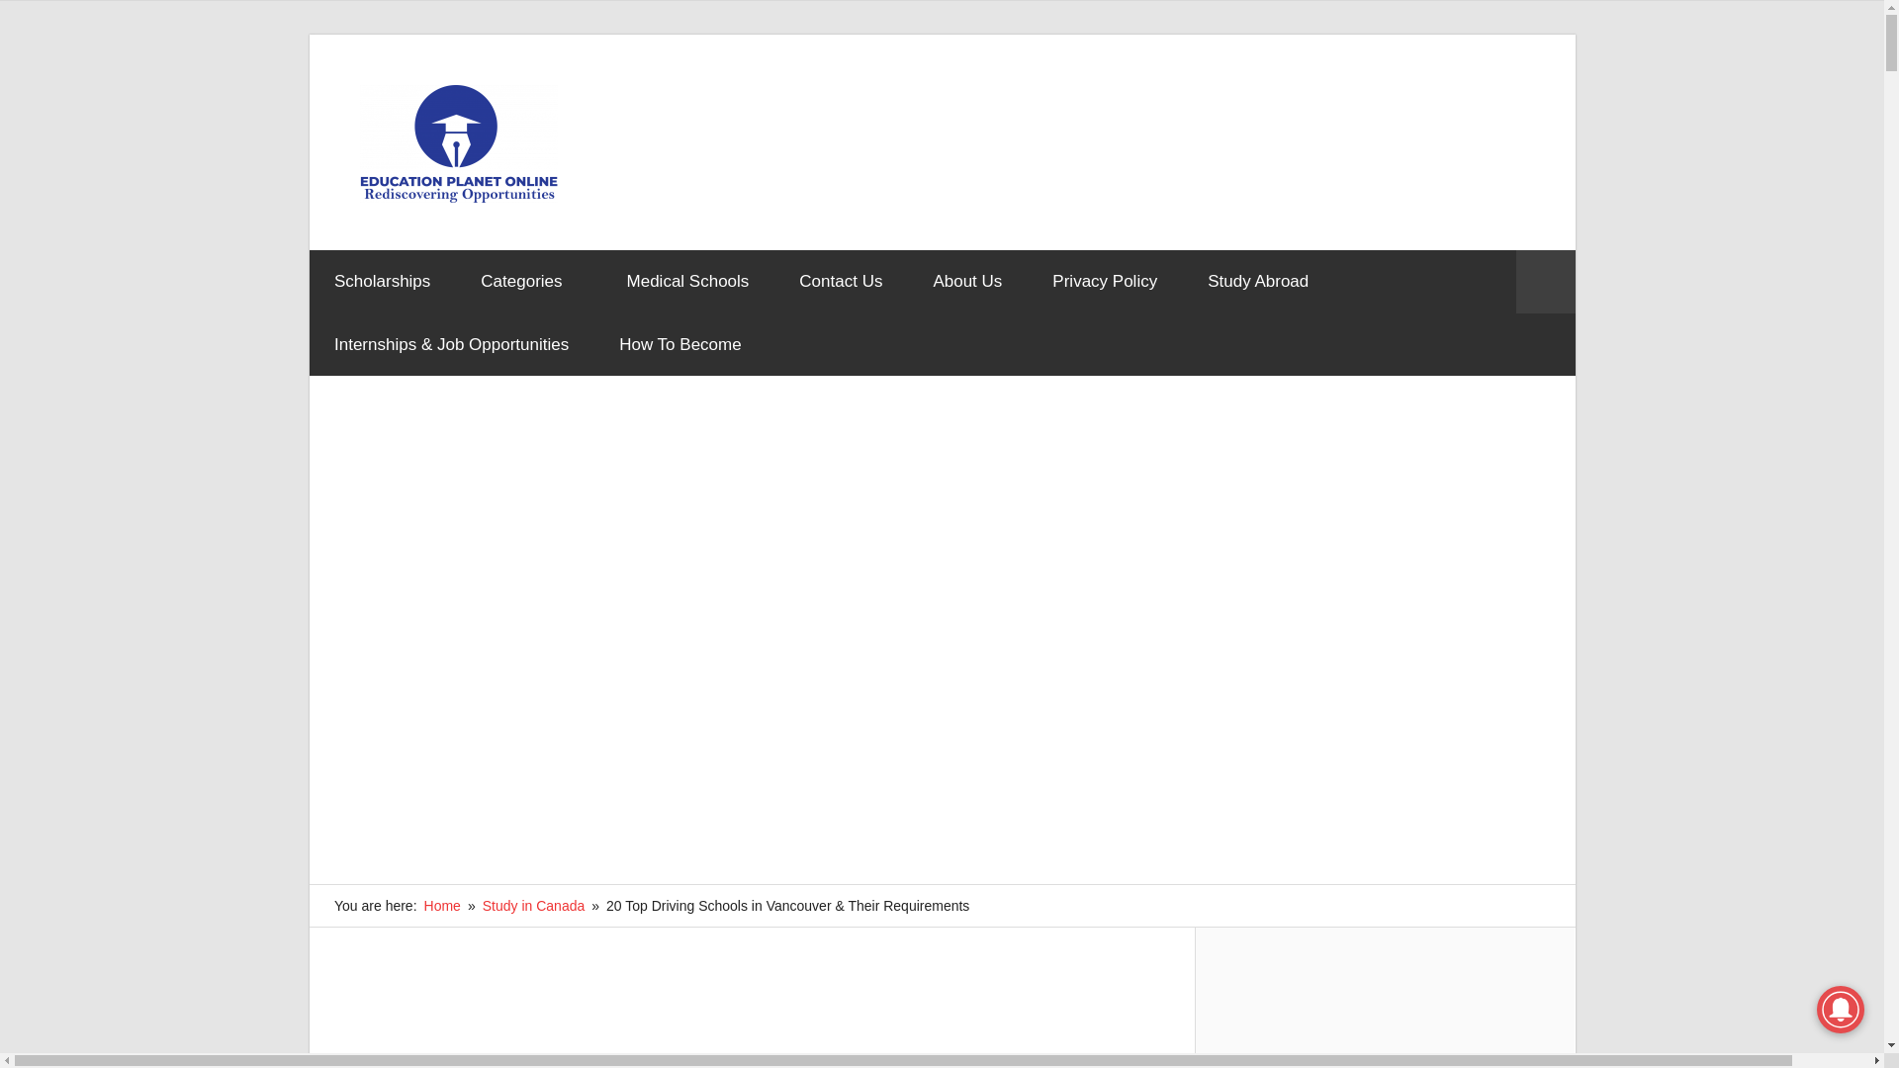 The height and width of the screenshot is (1068, 1899). Describe the element at coordinates (967, 281) in the screenshot. I see `About Us` at that location.